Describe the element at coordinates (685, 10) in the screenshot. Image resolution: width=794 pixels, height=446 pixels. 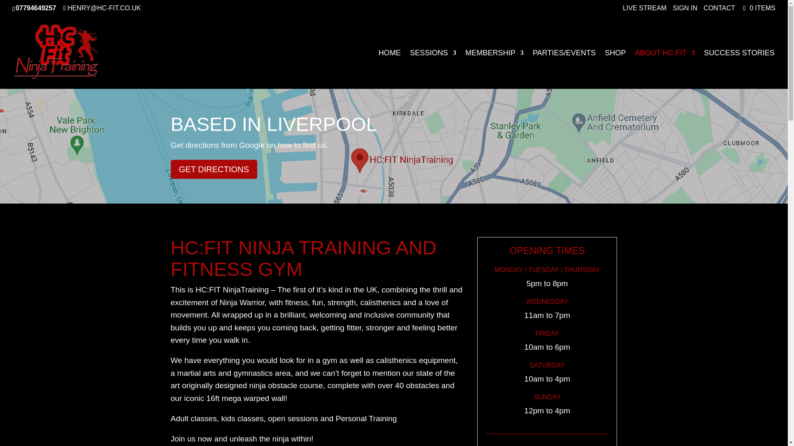
I see `SIGN IN` at that location.